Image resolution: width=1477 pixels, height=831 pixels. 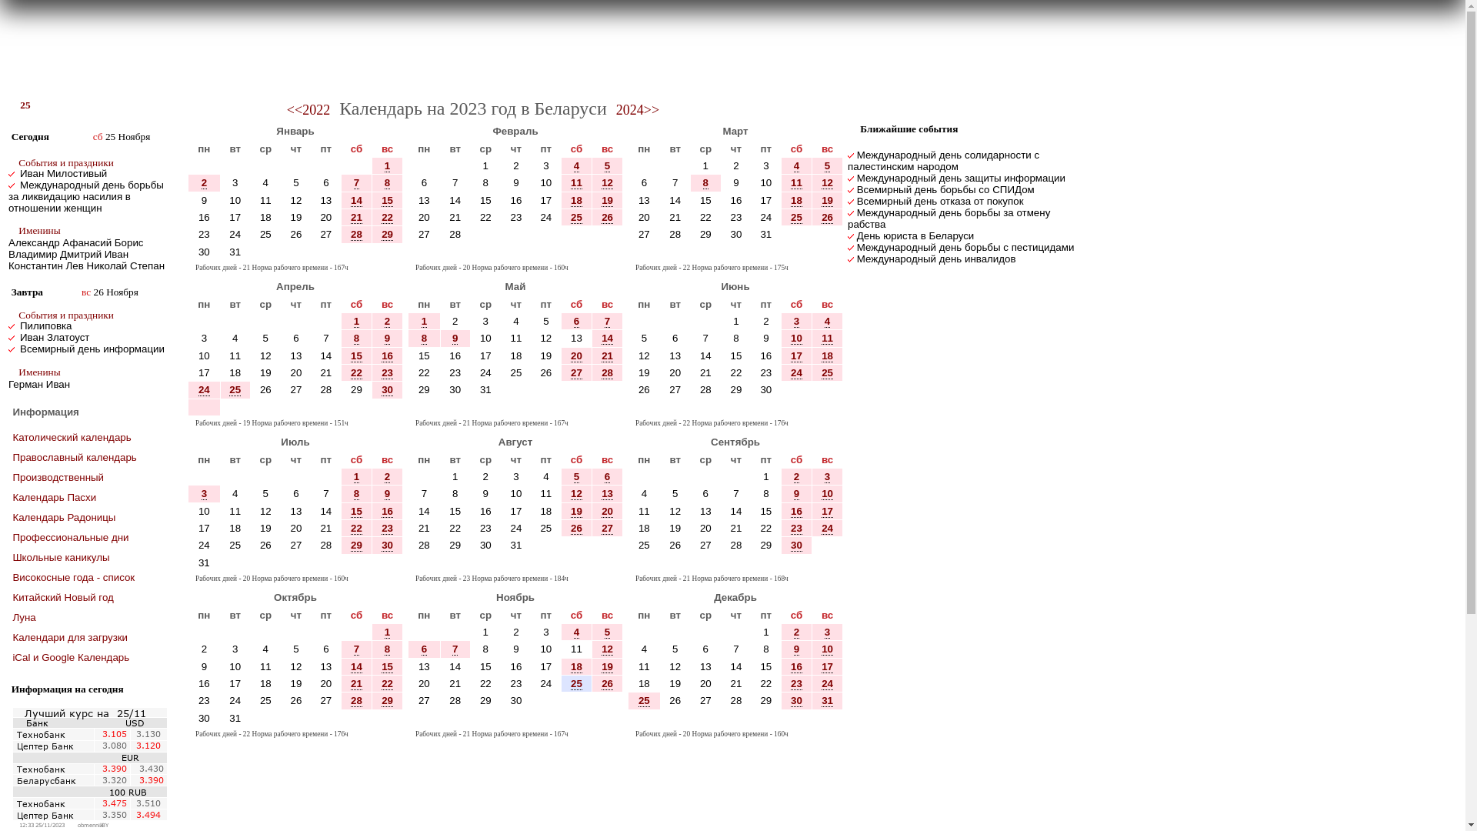 I want to click on 8, so click(x=766, y=494).